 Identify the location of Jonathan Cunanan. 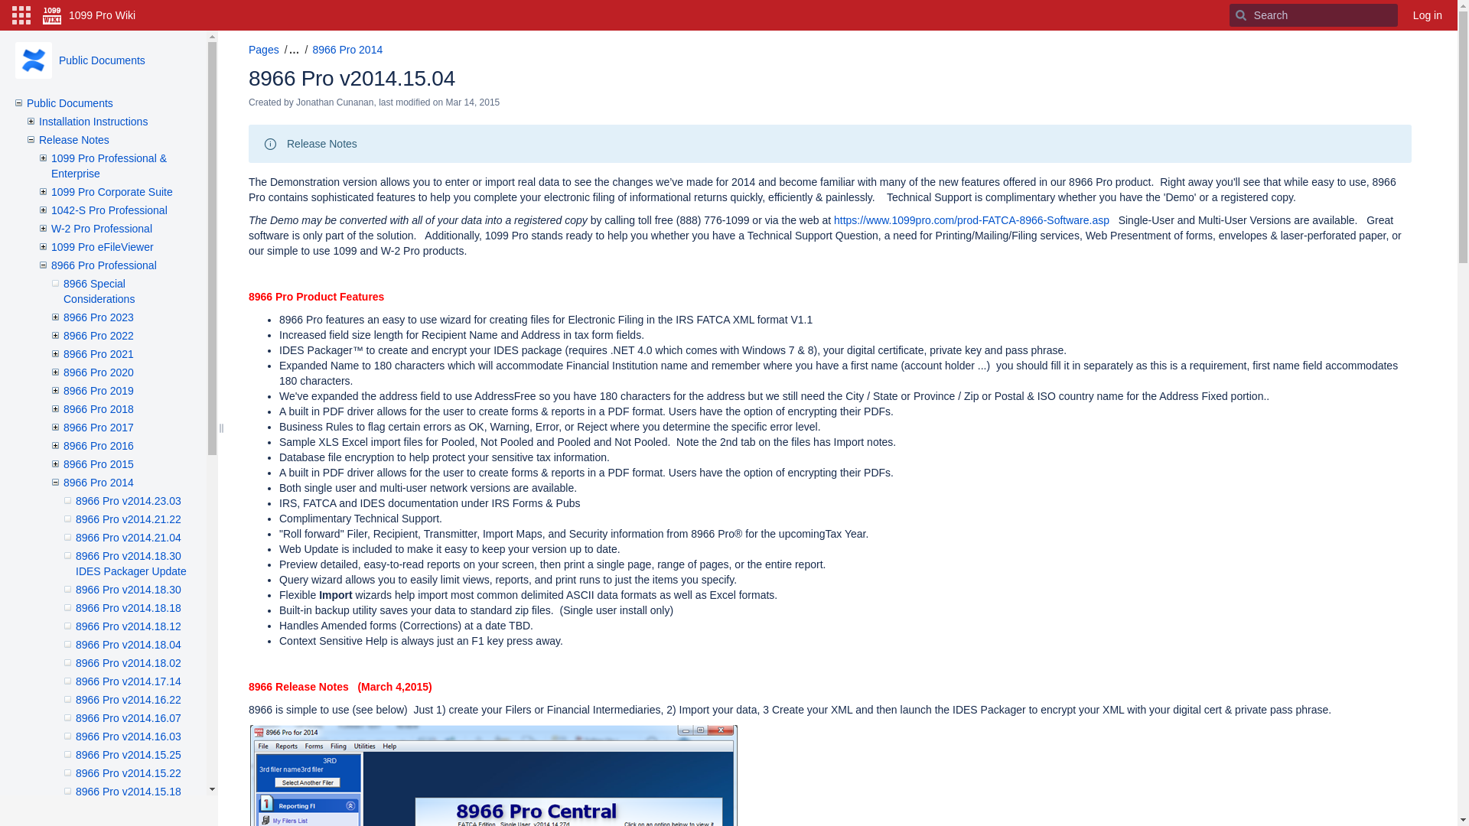
(335, 102).